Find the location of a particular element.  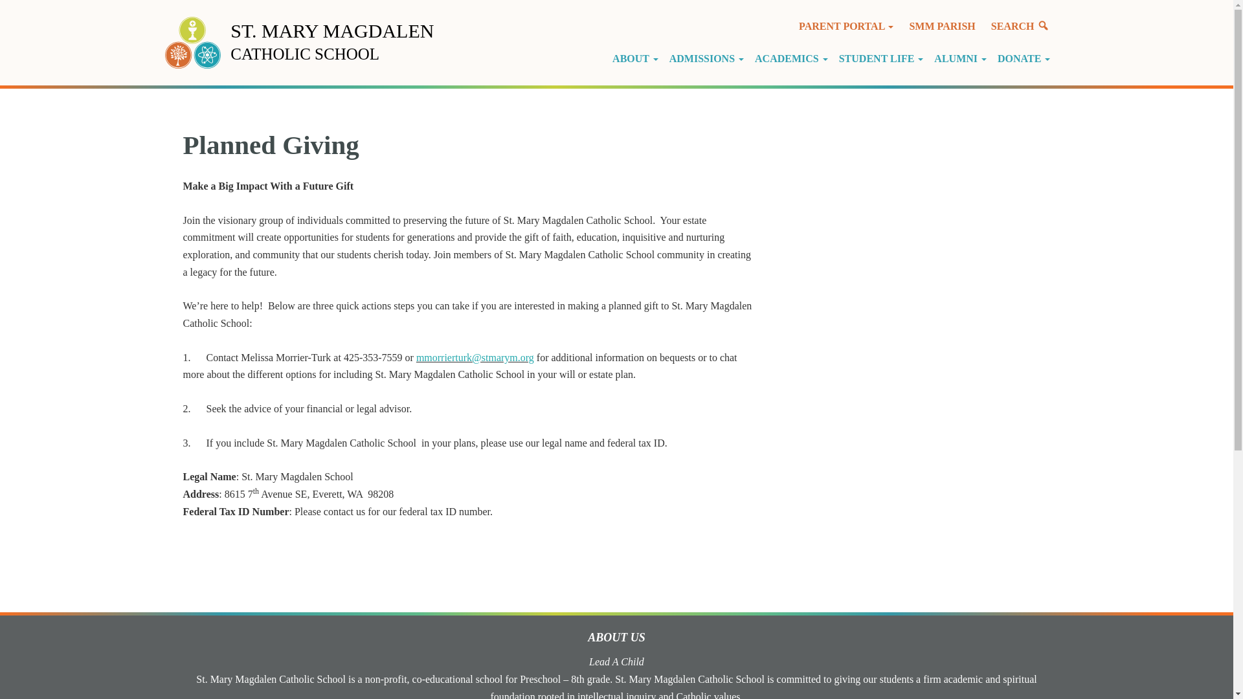

SMM Parish is located at coordinates (942, 26).